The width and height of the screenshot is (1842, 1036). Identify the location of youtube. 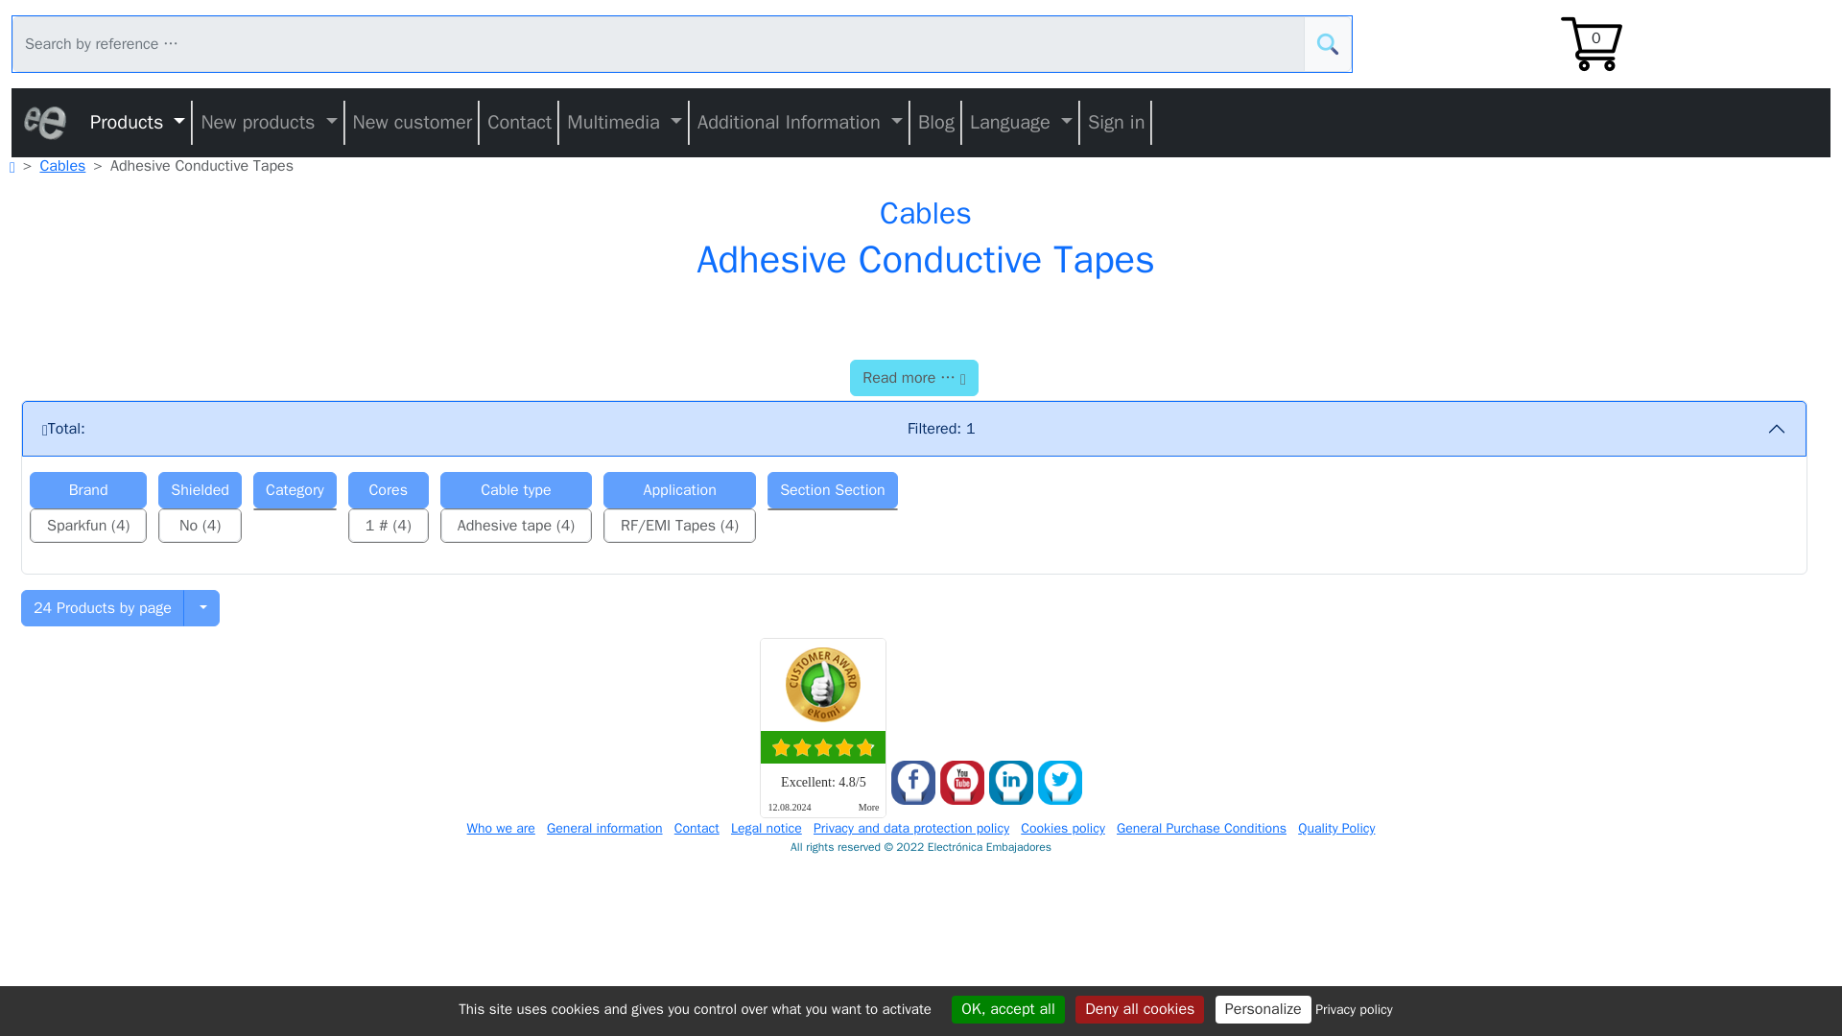
(961, 783).